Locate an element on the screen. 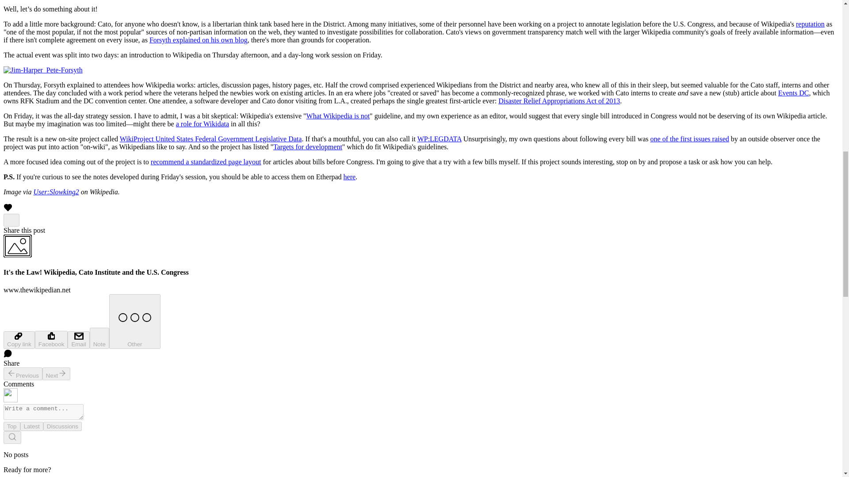 The image size is (849, 477). one of the first issues raised is located at coordinates (690, 139).